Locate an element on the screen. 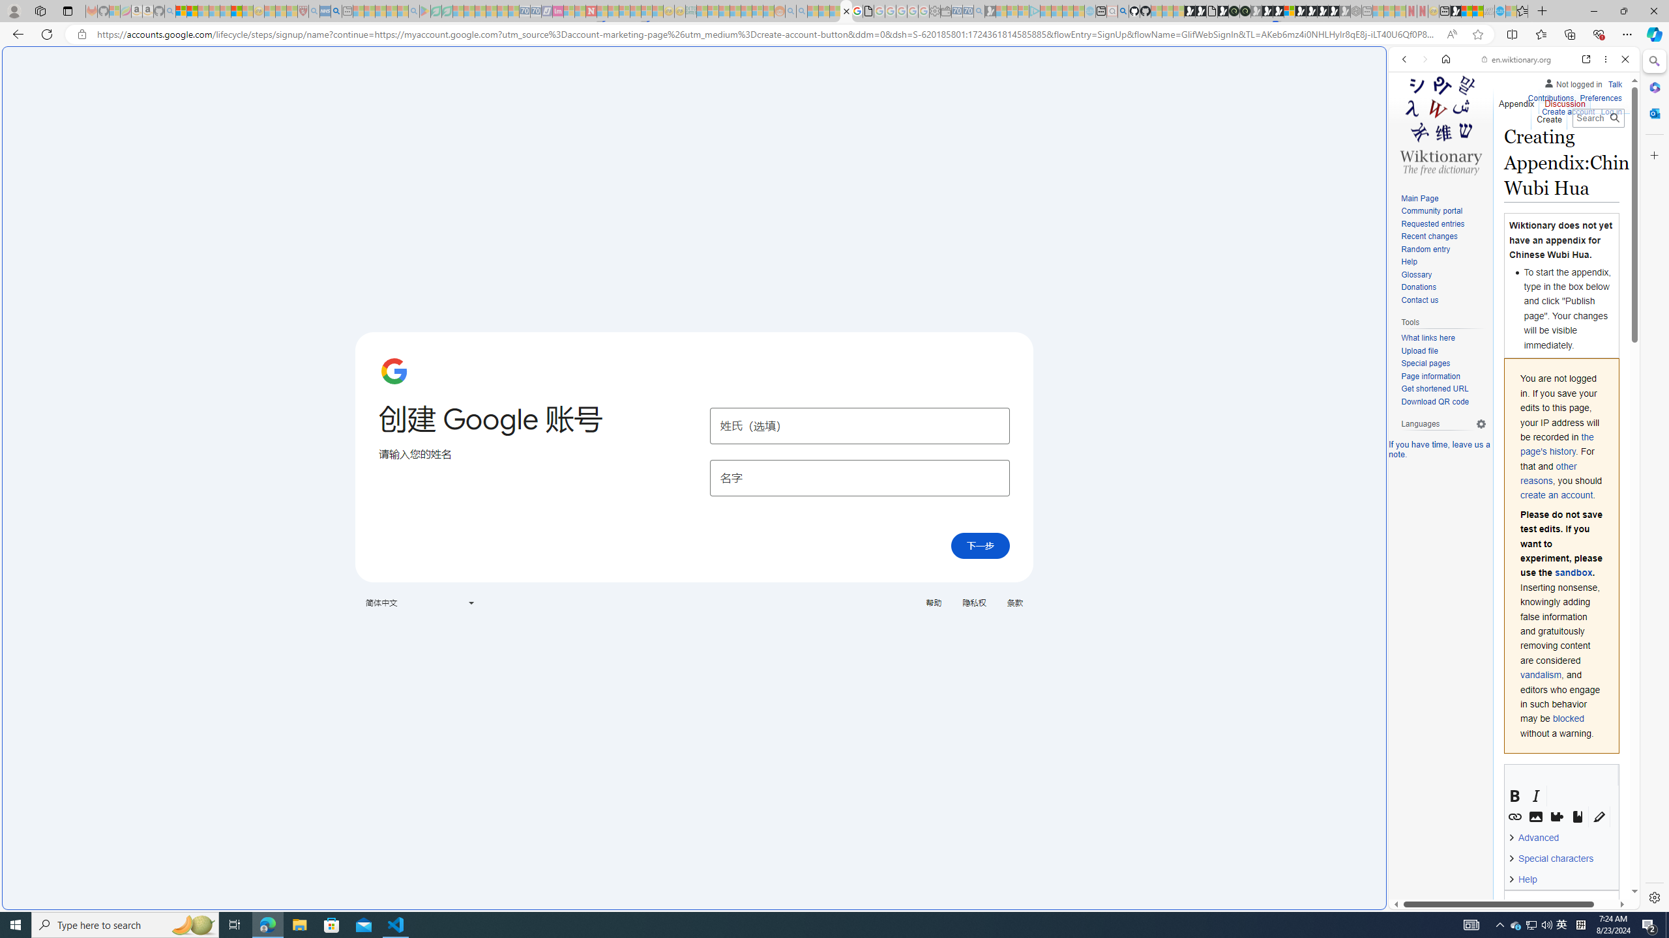 The height and width of the screenshot is (938, 1669). Contact us is located at coordinates (1443, 300).